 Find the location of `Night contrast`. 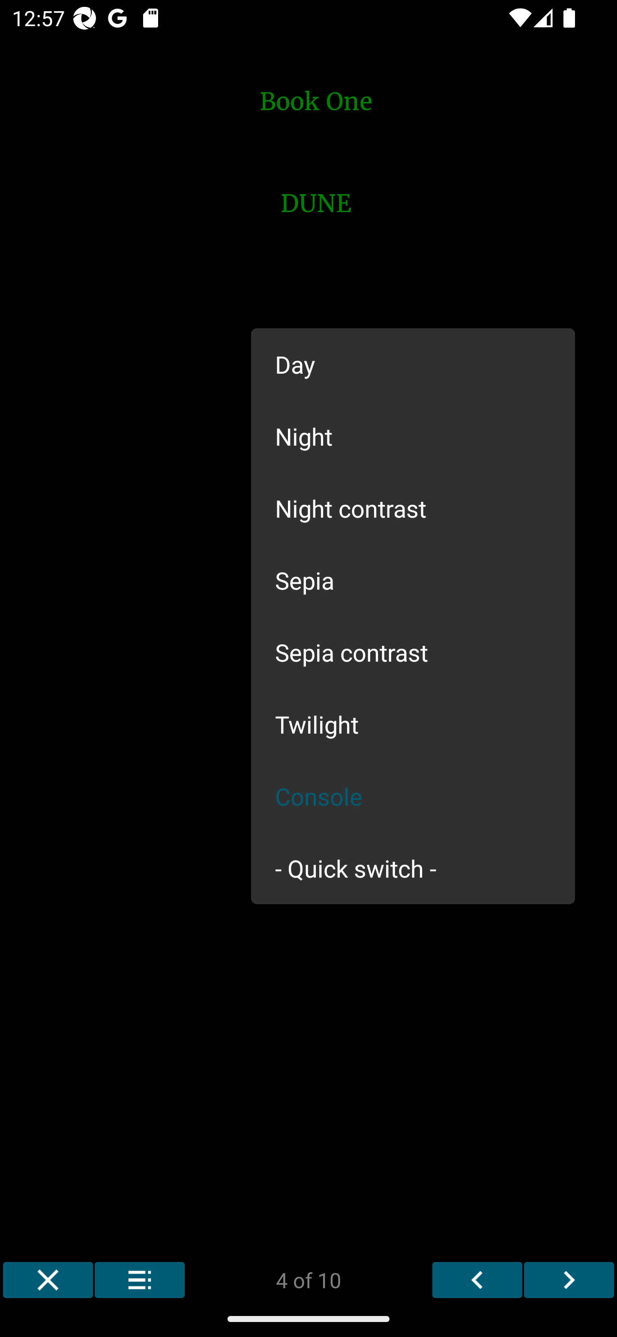

Night contrast is located at coordinates (413, 508).